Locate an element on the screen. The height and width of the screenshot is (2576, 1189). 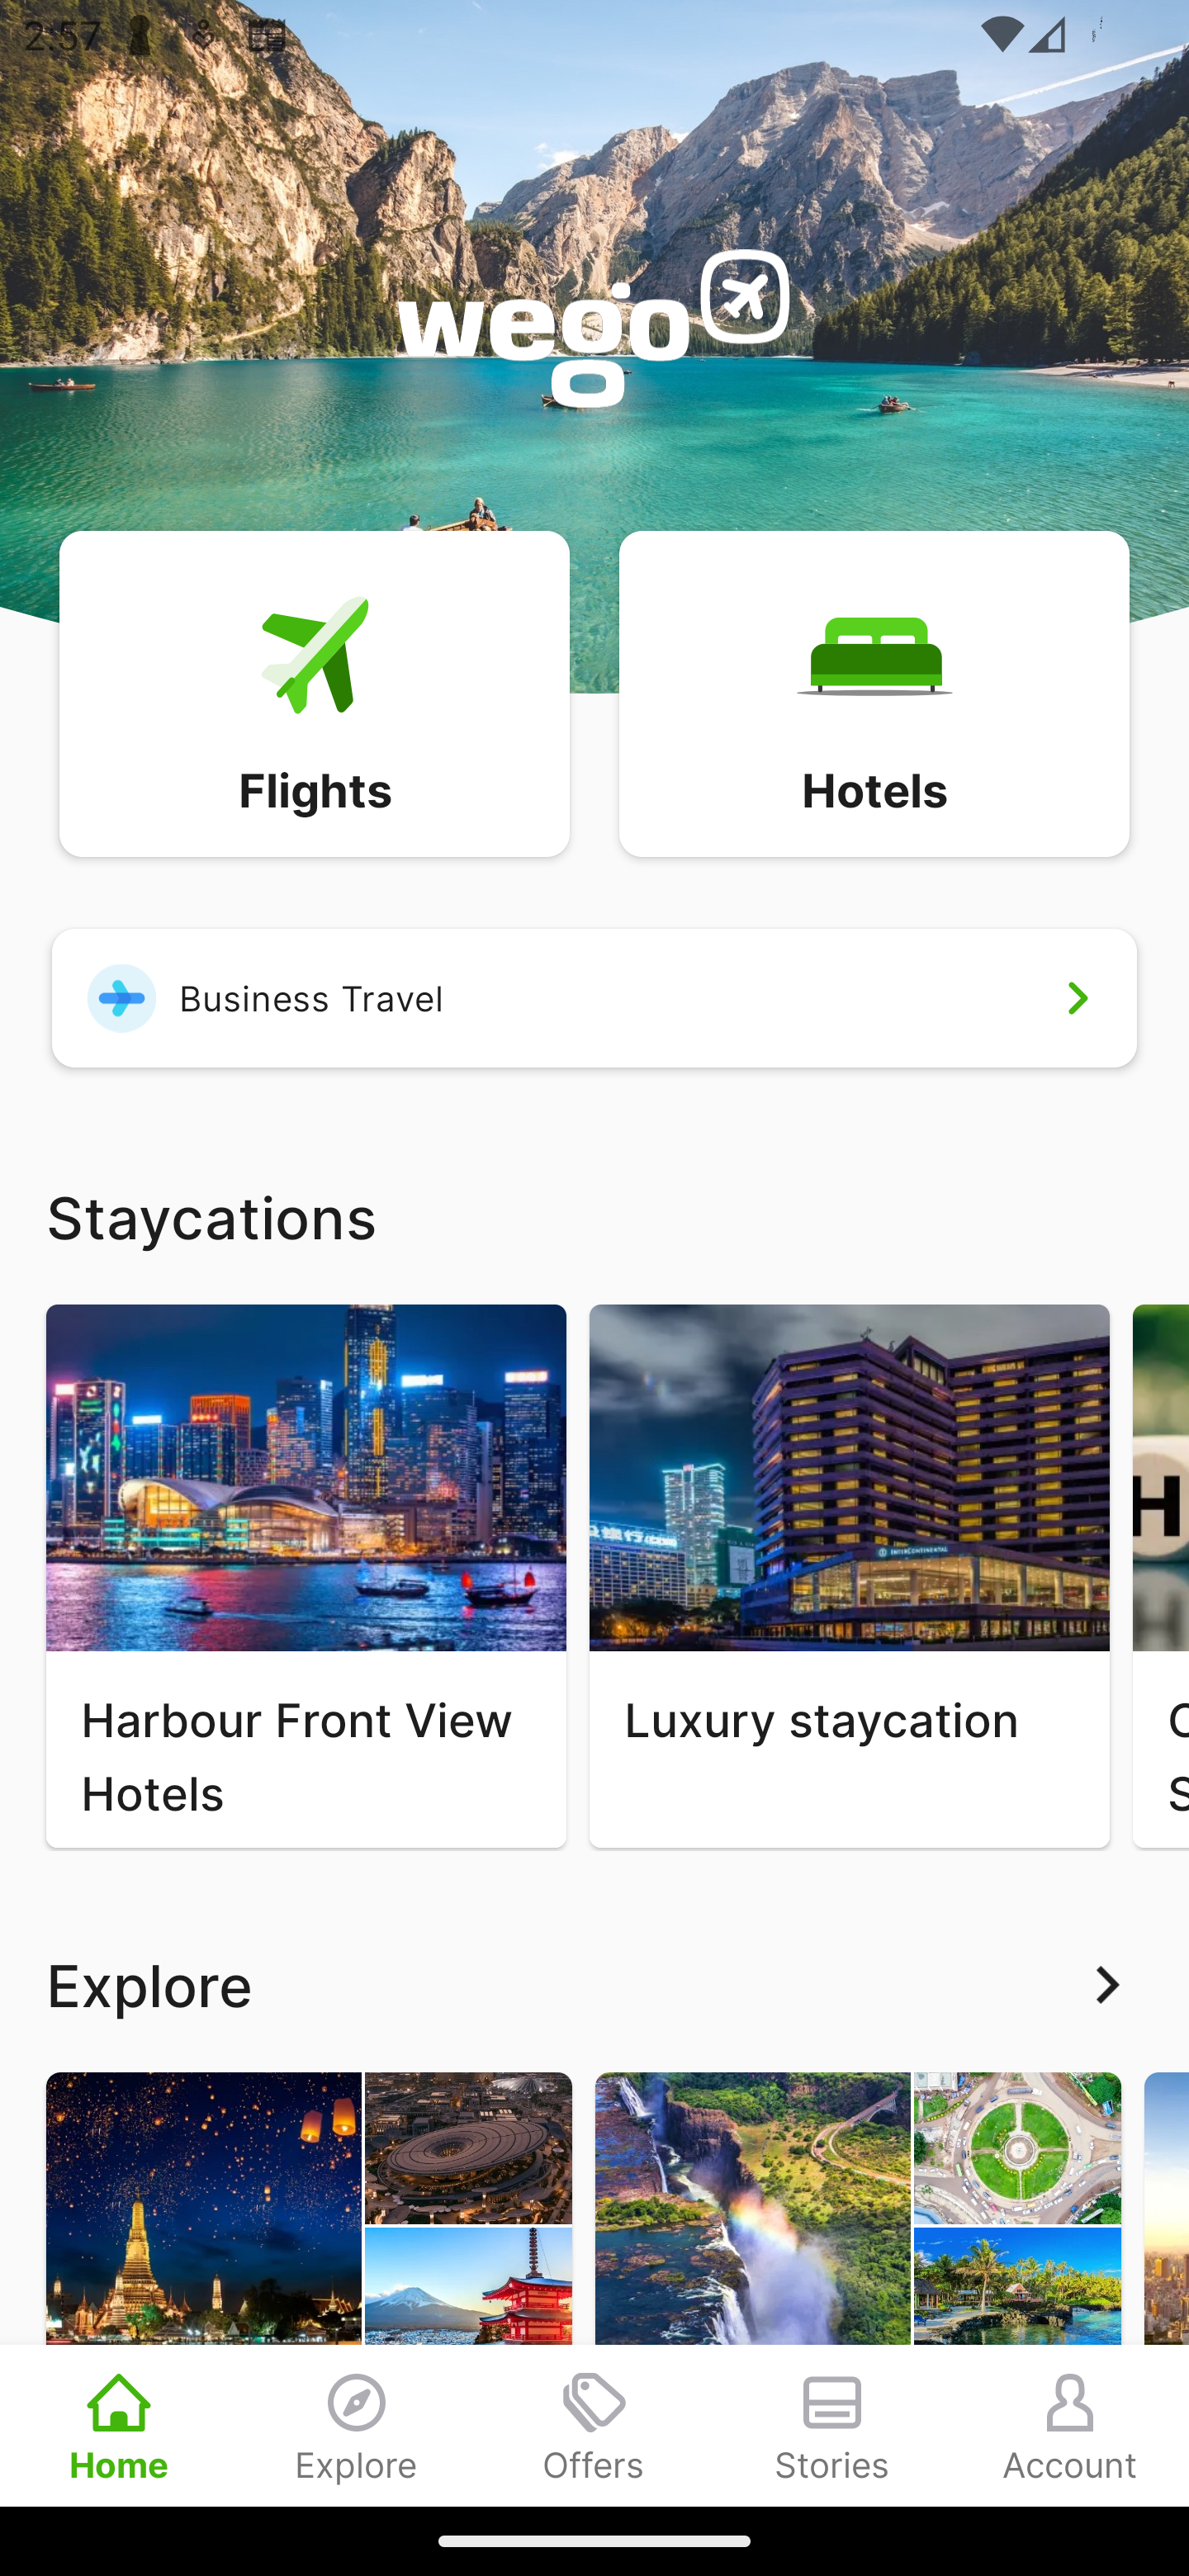
Stories is located at coordinates (832, 2425).